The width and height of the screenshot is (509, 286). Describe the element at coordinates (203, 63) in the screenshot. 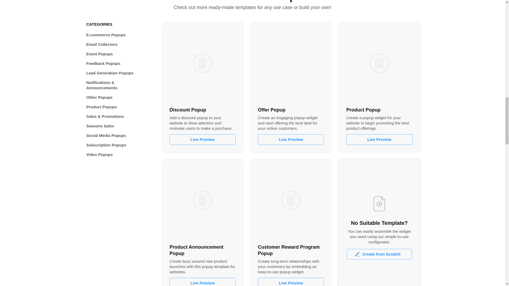

I see `Discount Popup` at that location.